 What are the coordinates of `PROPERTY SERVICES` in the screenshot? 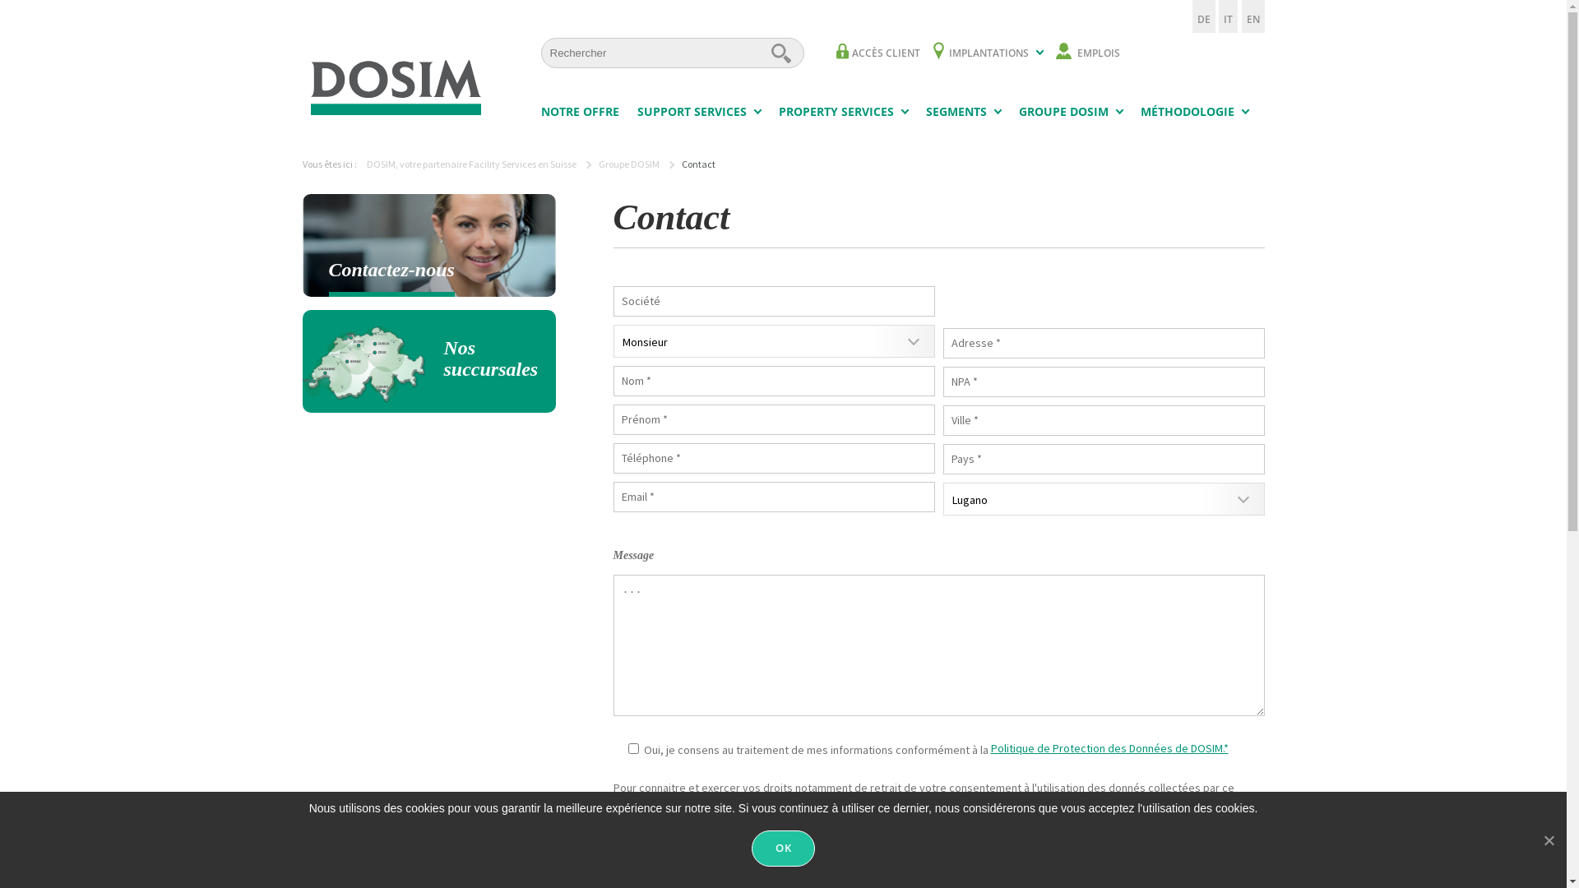 It's located at (842, 115).